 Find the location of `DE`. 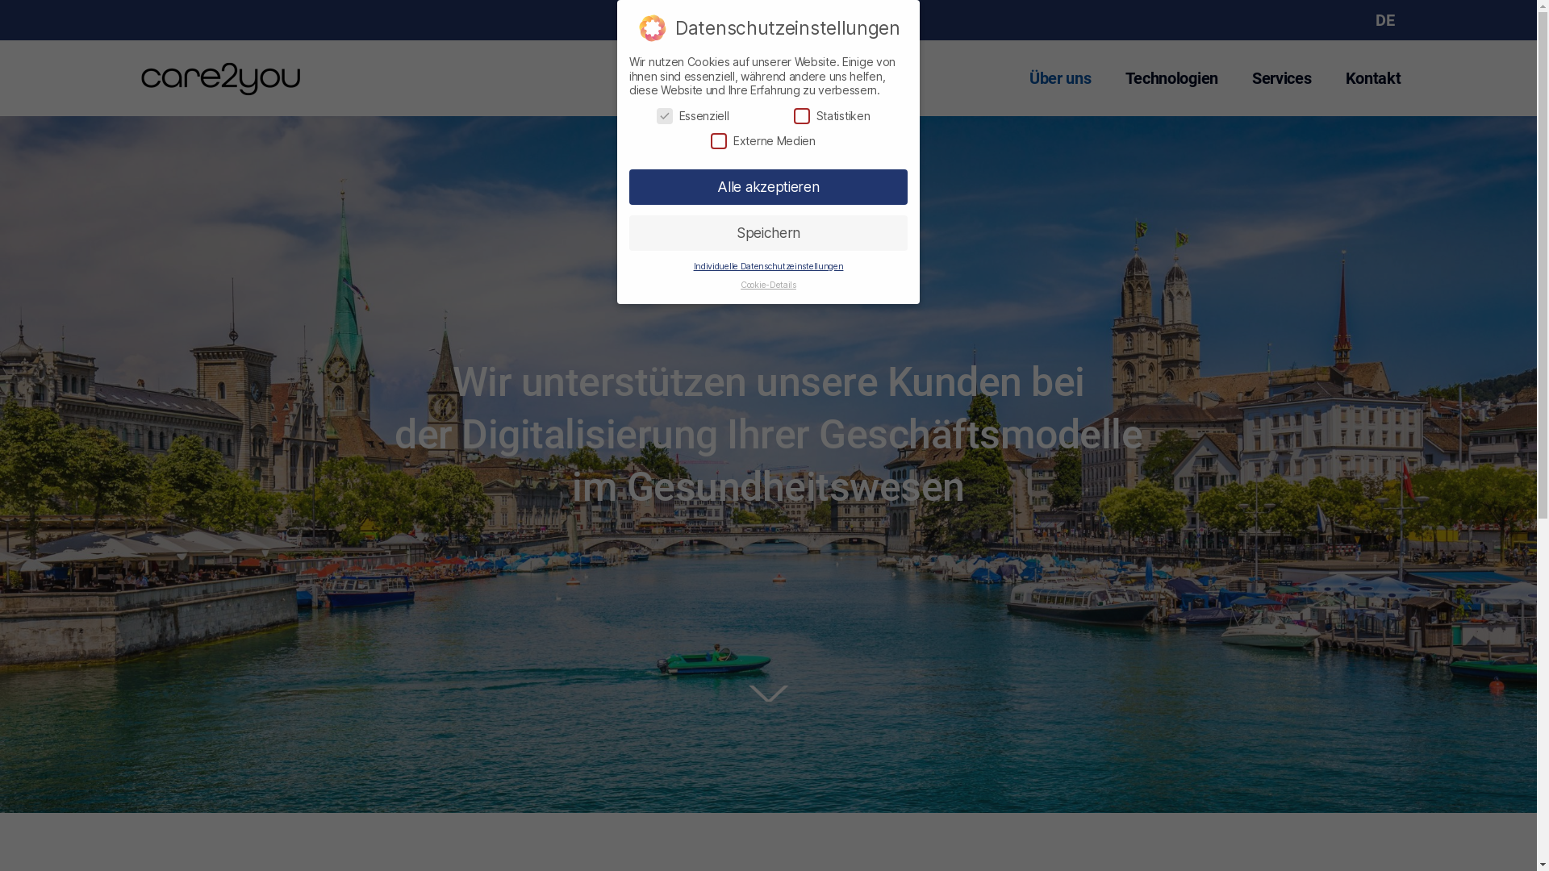

DE is located at coordinates (1384, 20).